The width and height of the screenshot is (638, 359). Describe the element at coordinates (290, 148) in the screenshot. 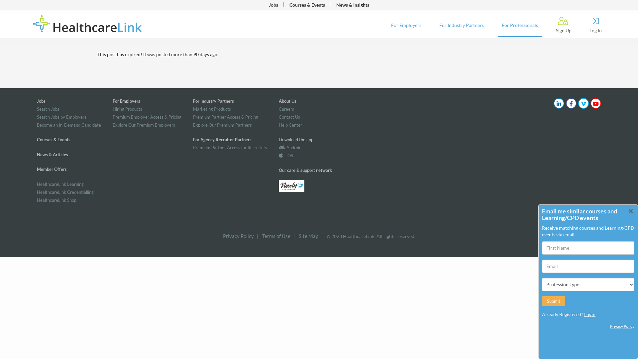

I see `Android` at that location.